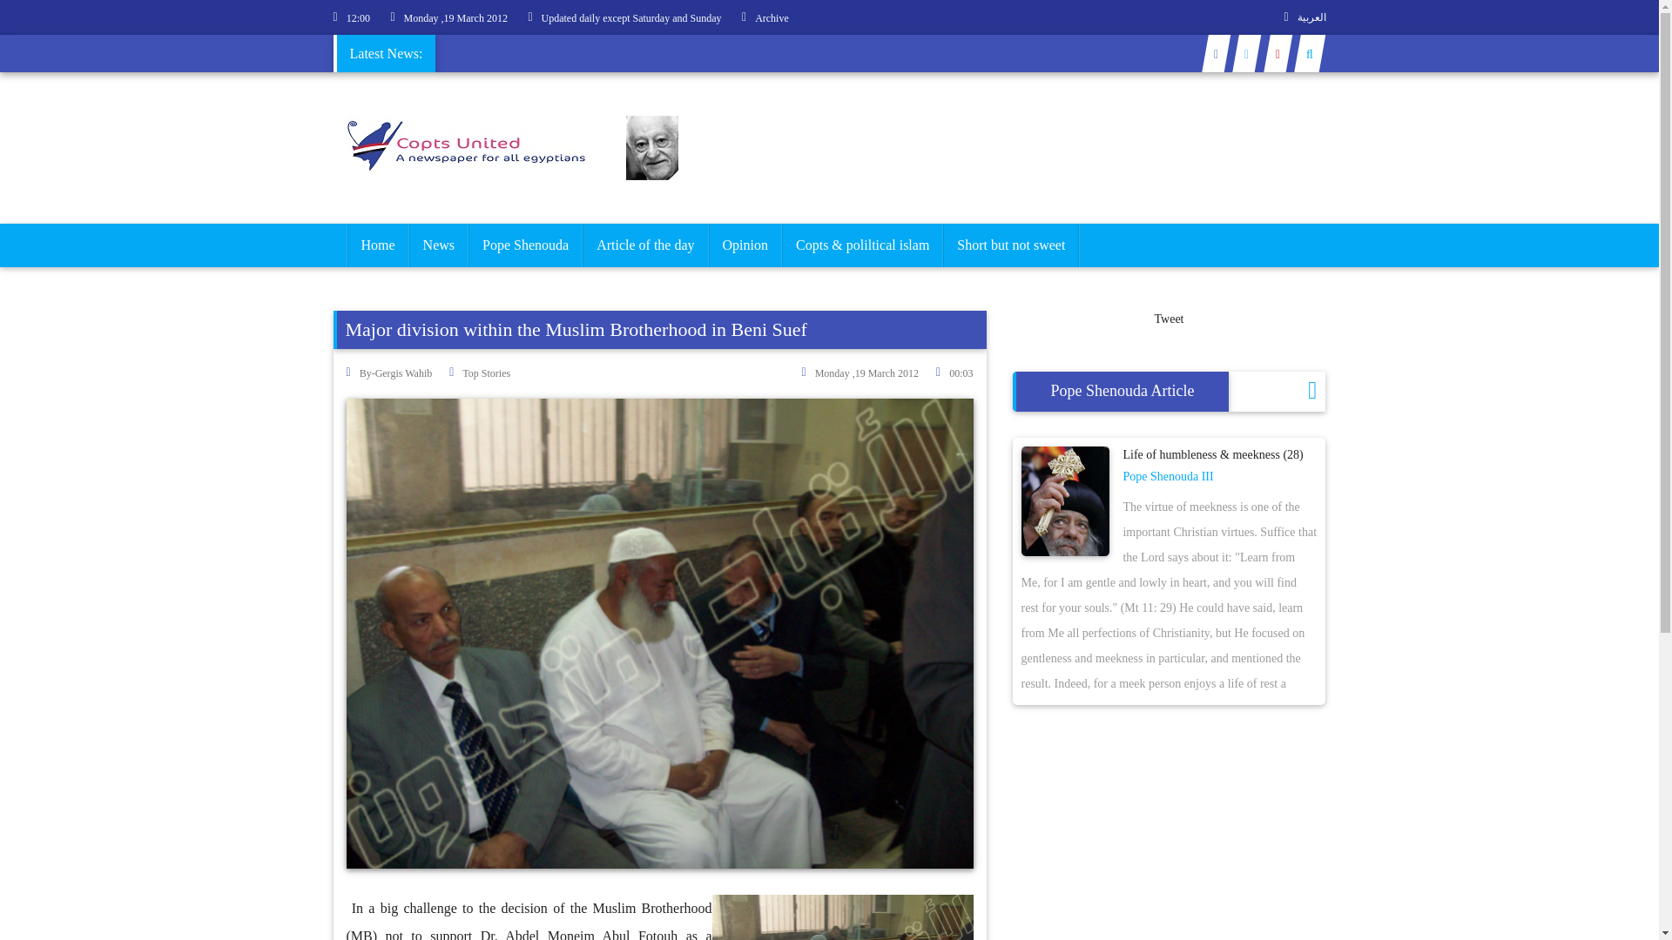  What do you see at coordinates (745, 245) in the screenshot?
I see `Opinion` at bounding box center [745, 245].